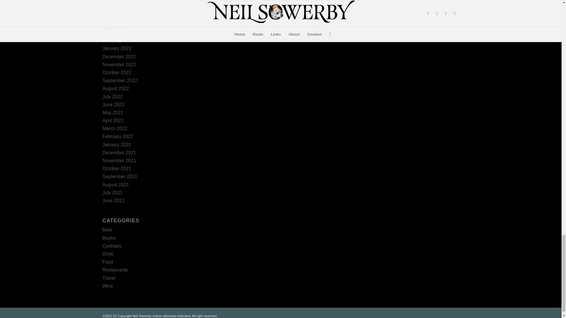 This screenshot has width=566, height=318. What do you see at coordinates (113, 1) in the screenshot?
I see `July 2023` at bounding box center [113, 1].